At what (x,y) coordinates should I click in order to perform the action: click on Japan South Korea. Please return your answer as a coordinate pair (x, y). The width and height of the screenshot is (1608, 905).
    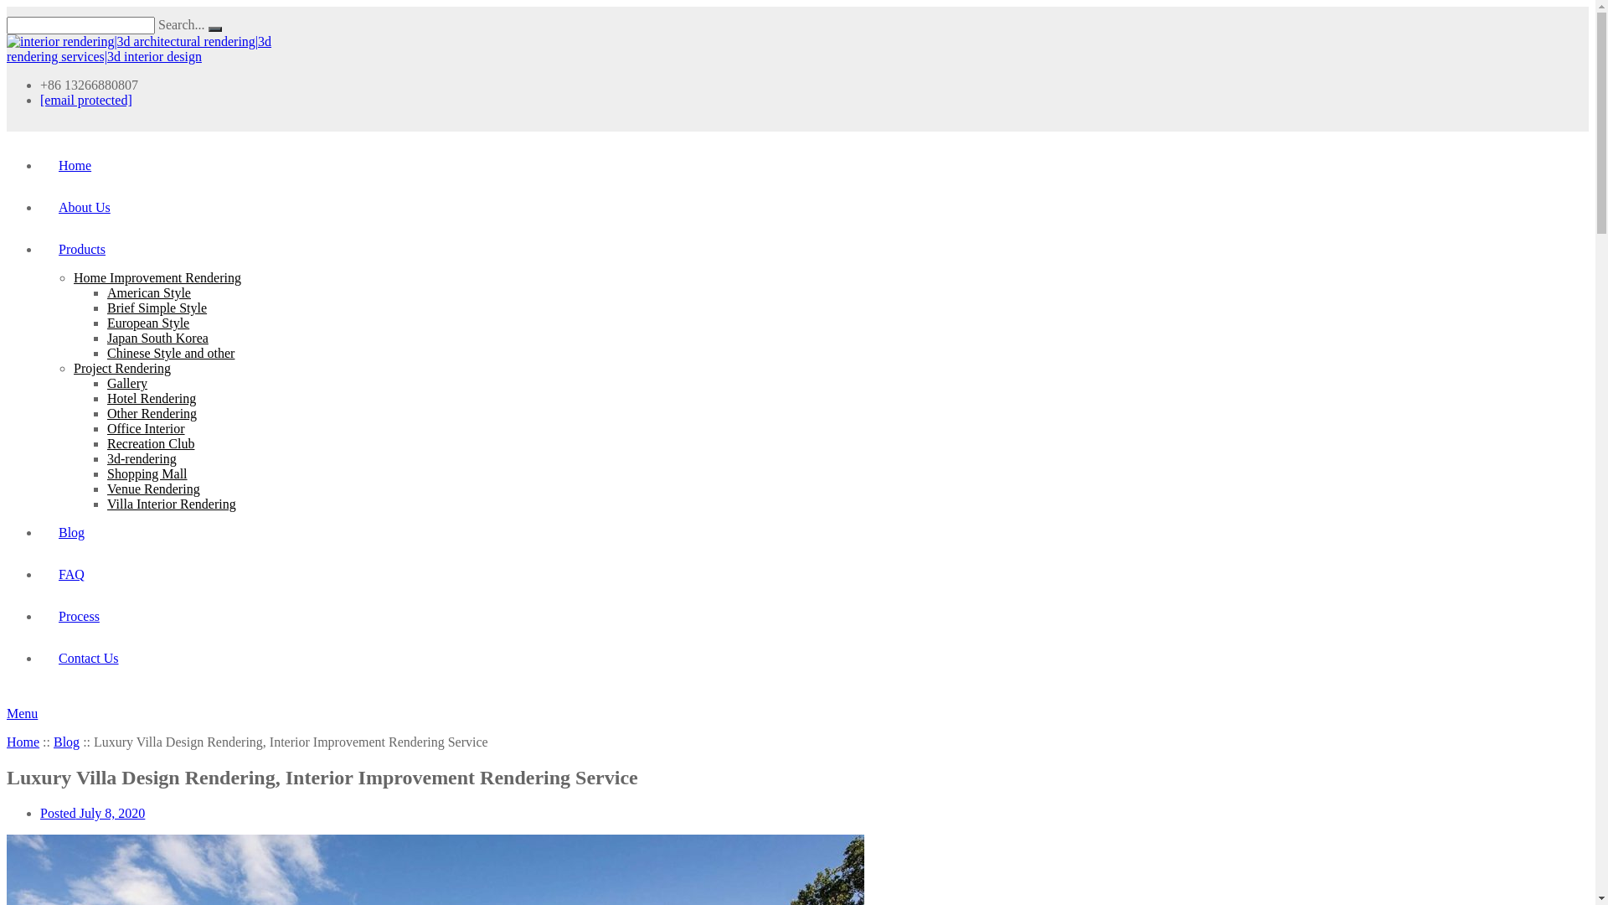
    Looking at the image, I should click on (157, 339).